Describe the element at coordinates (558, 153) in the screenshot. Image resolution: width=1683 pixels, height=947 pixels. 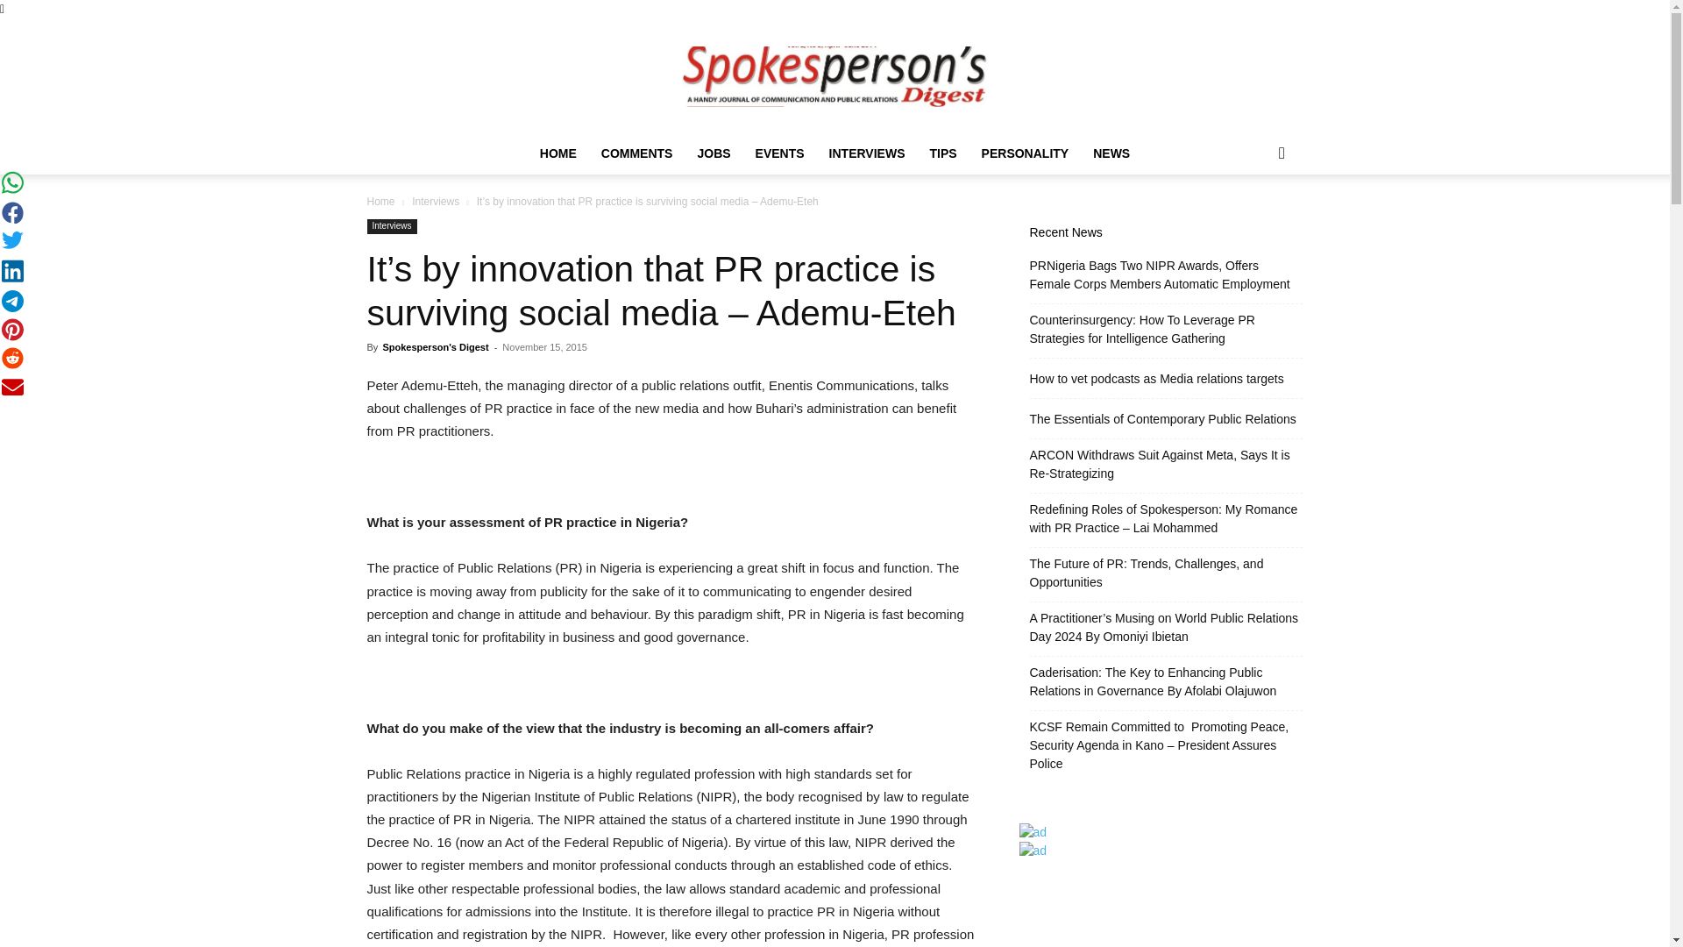
I see `HOME` at that location.